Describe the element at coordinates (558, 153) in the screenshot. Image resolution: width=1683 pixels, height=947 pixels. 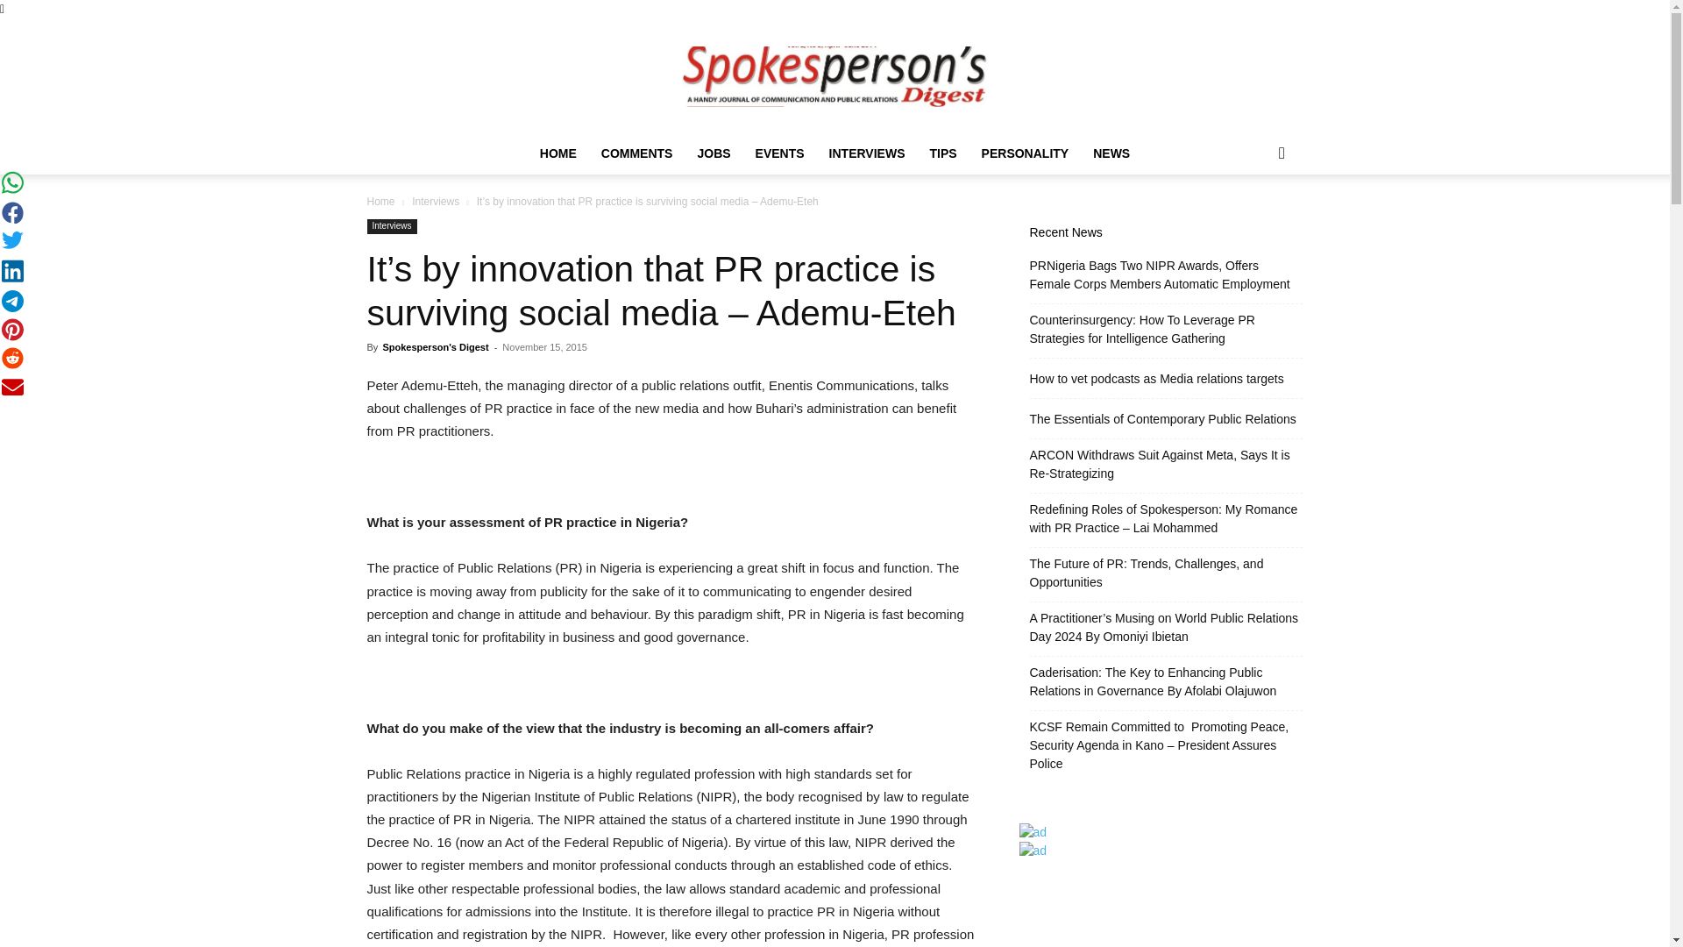
I see `HOME` at that location.